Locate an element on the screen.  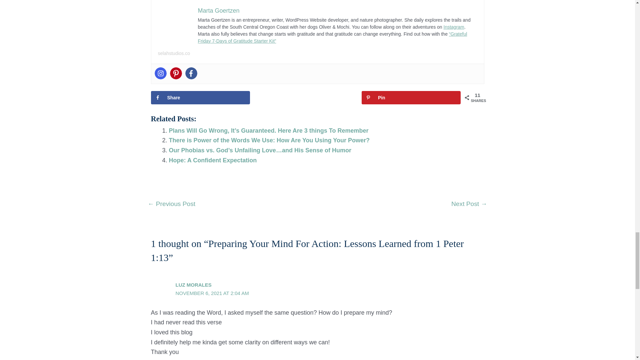
selahstudios.co is located at coordinates (174, 53).